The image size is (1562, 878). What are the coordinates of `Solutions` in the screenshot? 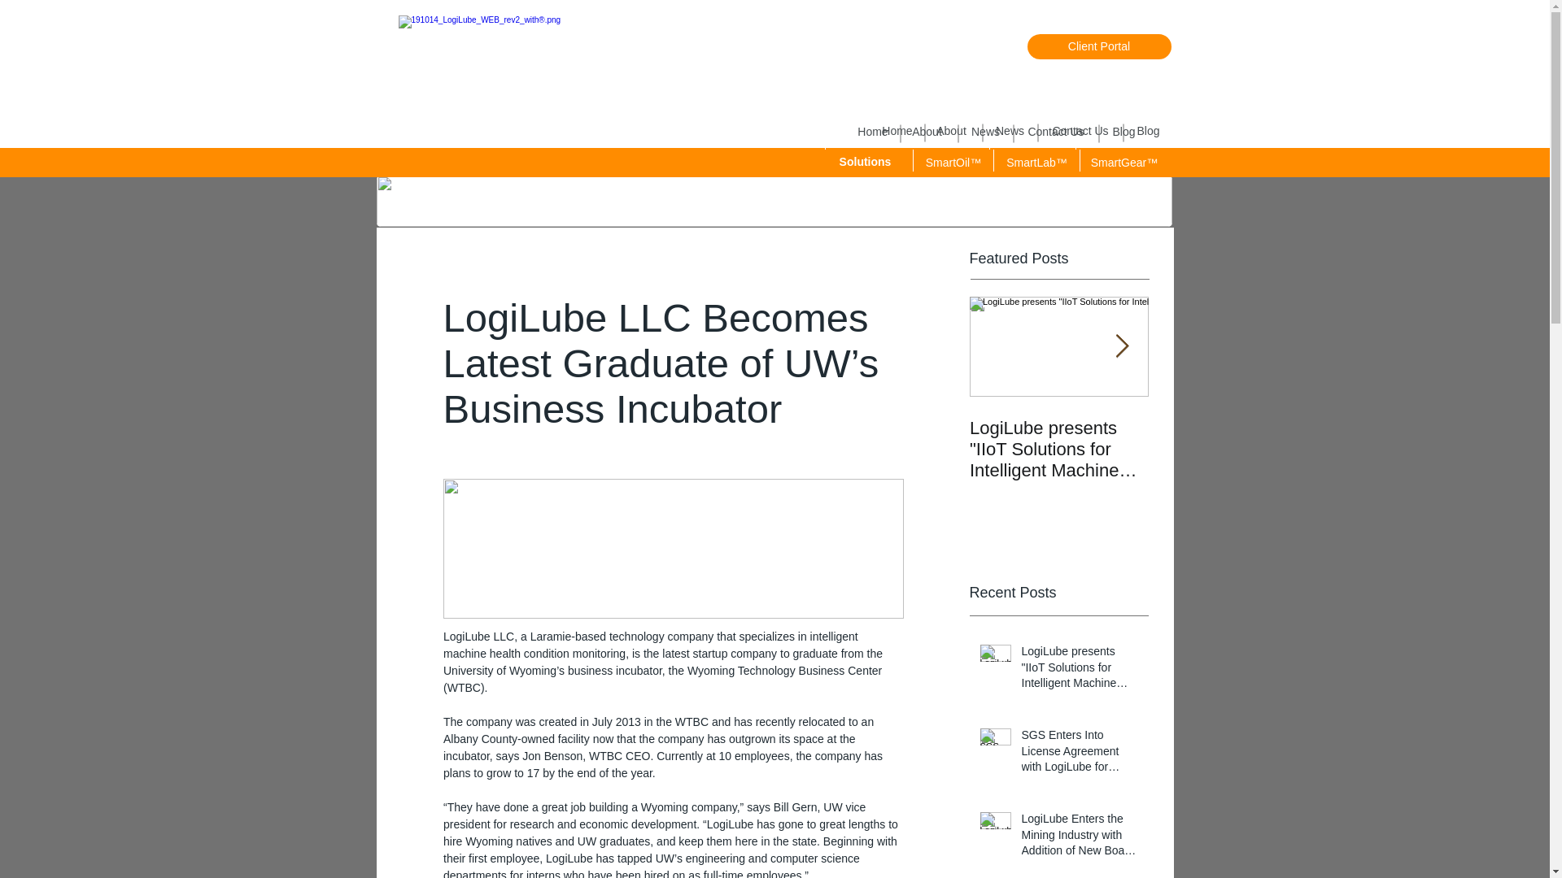 It's located at (865, 163).